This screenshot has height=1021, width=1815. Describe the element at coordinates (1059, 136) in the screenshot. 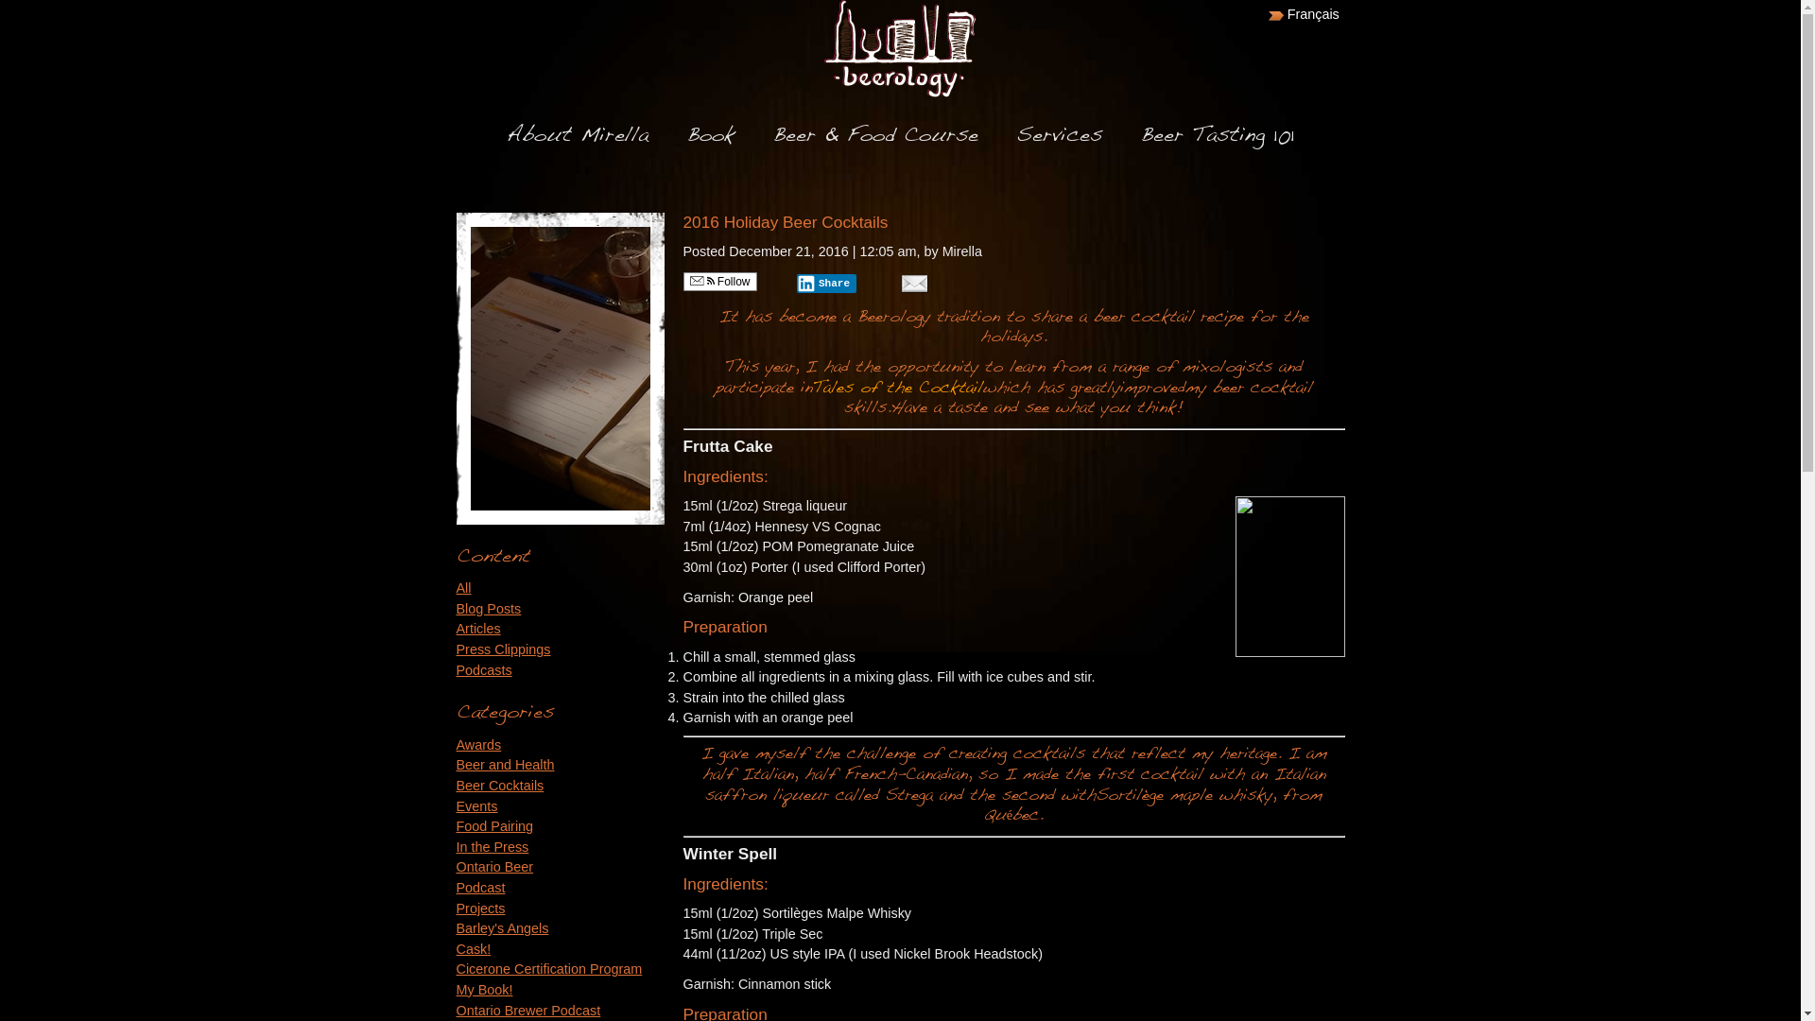

I see `Services` at that location.